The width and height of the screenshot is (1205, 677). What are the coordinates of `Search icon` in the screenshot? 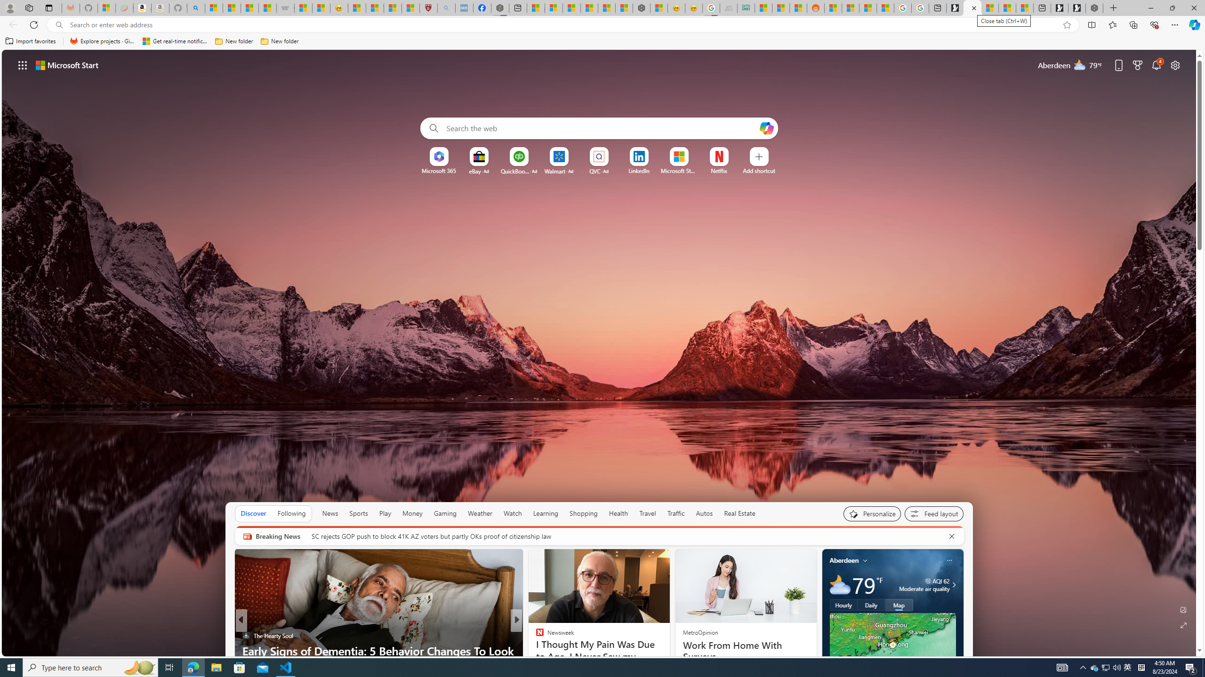 It's located at (58, 25).